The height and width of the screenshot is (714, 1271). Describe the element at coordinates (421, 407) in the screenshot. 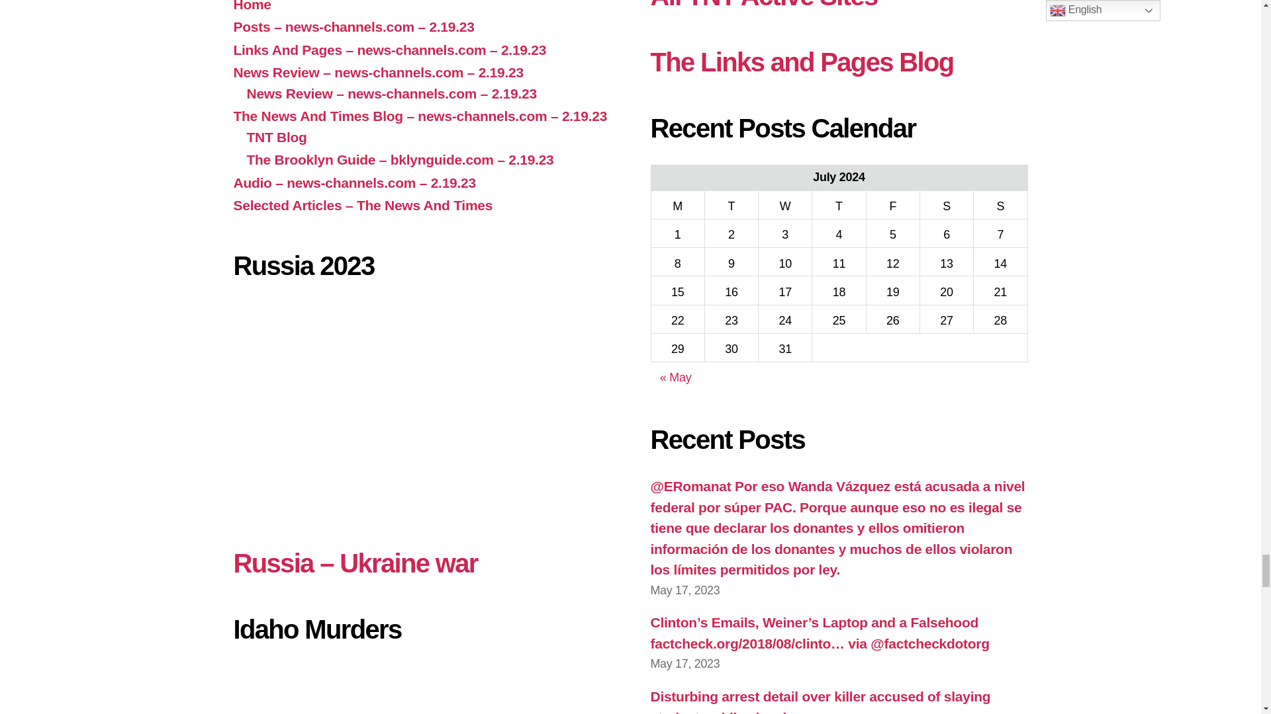

I see `YouTube video player` at that location.